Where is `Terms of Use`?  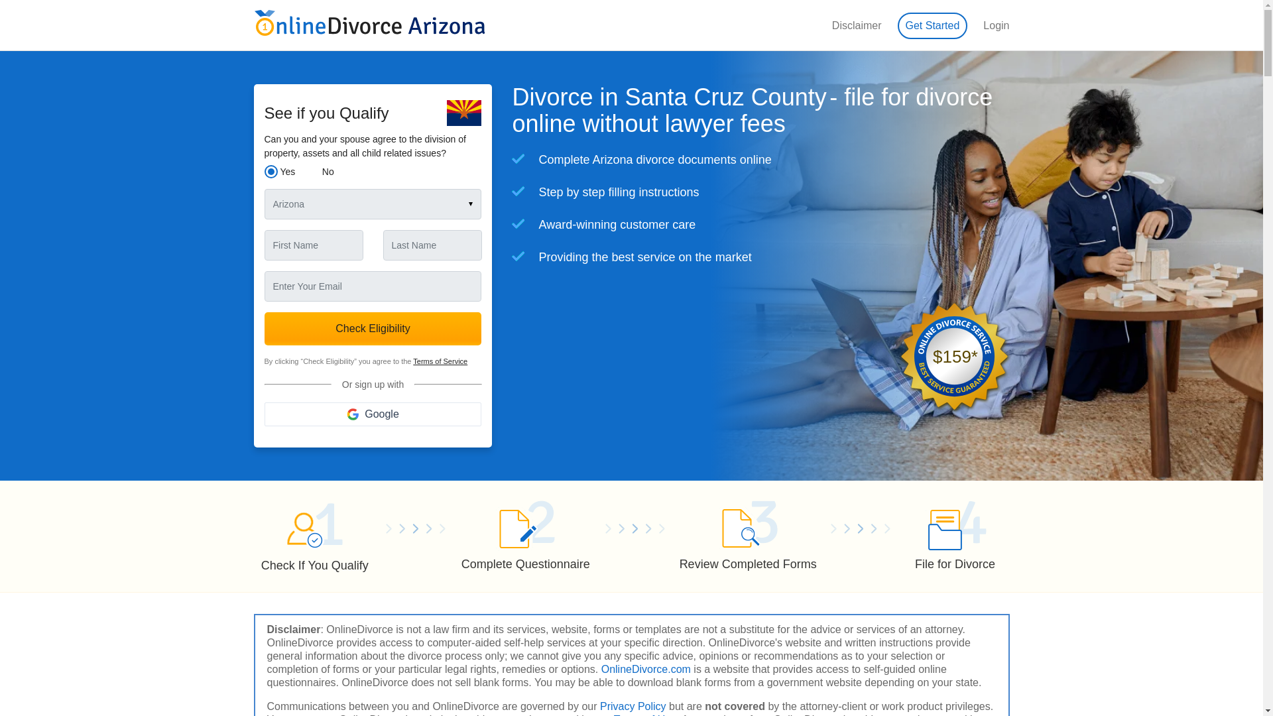
Terms of Use is located at coordinates (644, 715).